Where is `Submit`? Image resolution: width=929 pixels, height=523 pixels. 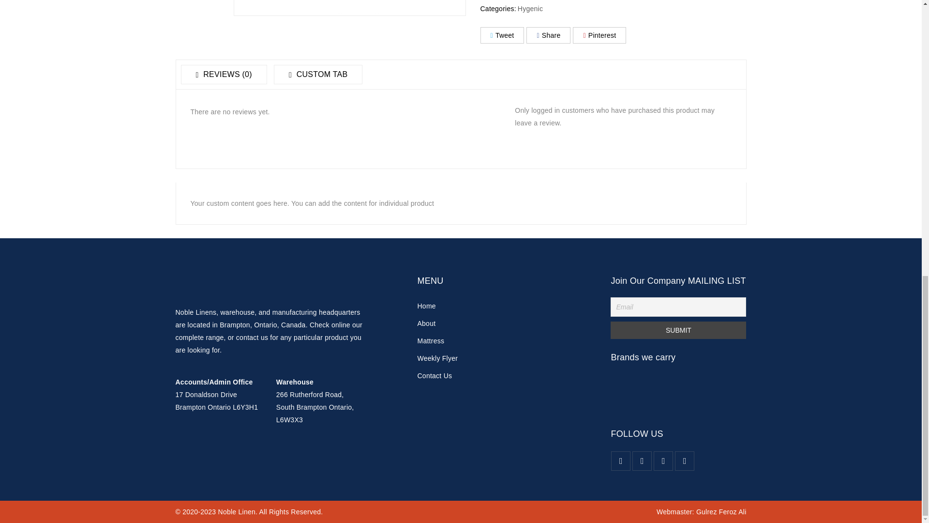 Submit is located at coordinates (678, 330).